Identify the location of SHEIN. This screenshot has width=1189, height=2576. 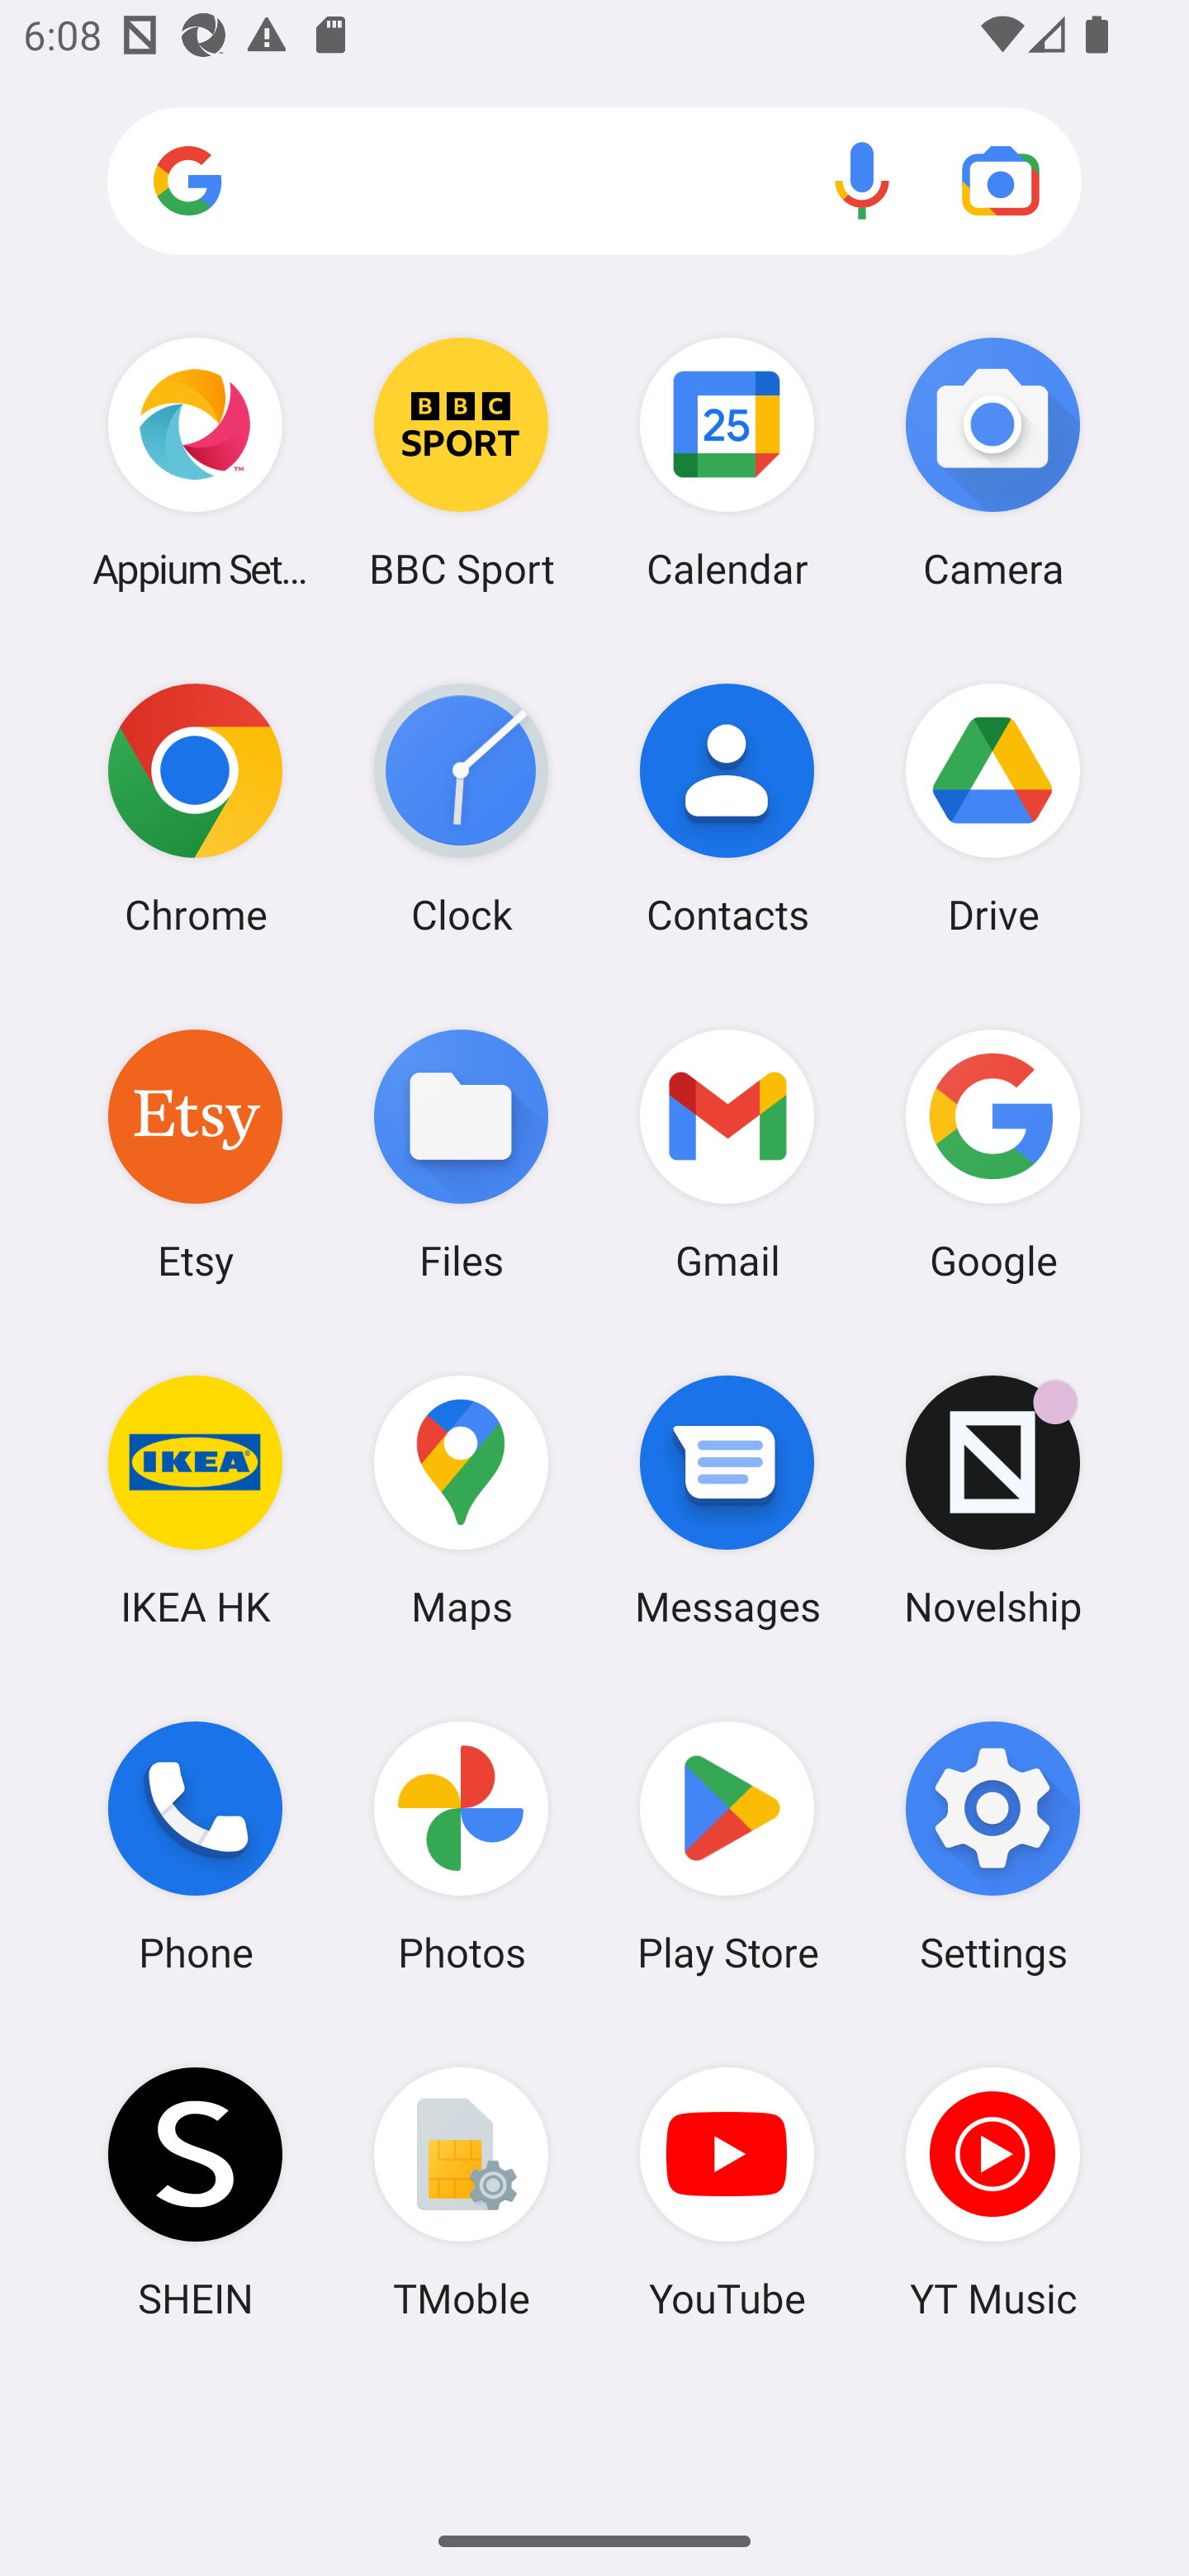
(195, 2192).